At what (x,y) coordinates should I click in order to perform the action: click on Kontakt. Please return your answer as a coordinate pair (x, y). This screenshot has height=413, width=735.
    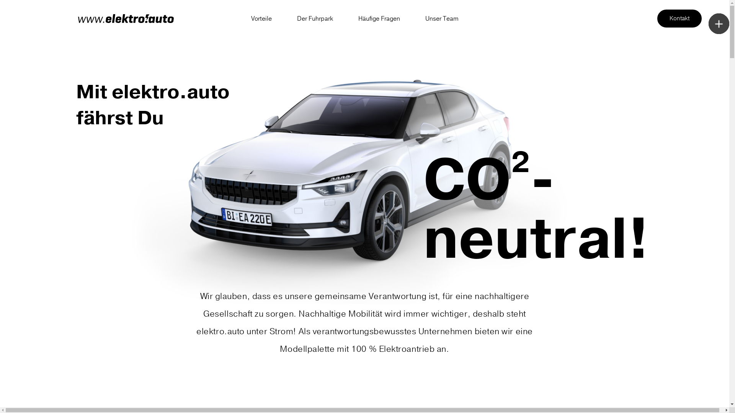
    Looking at the image, I should click on (679, 18).